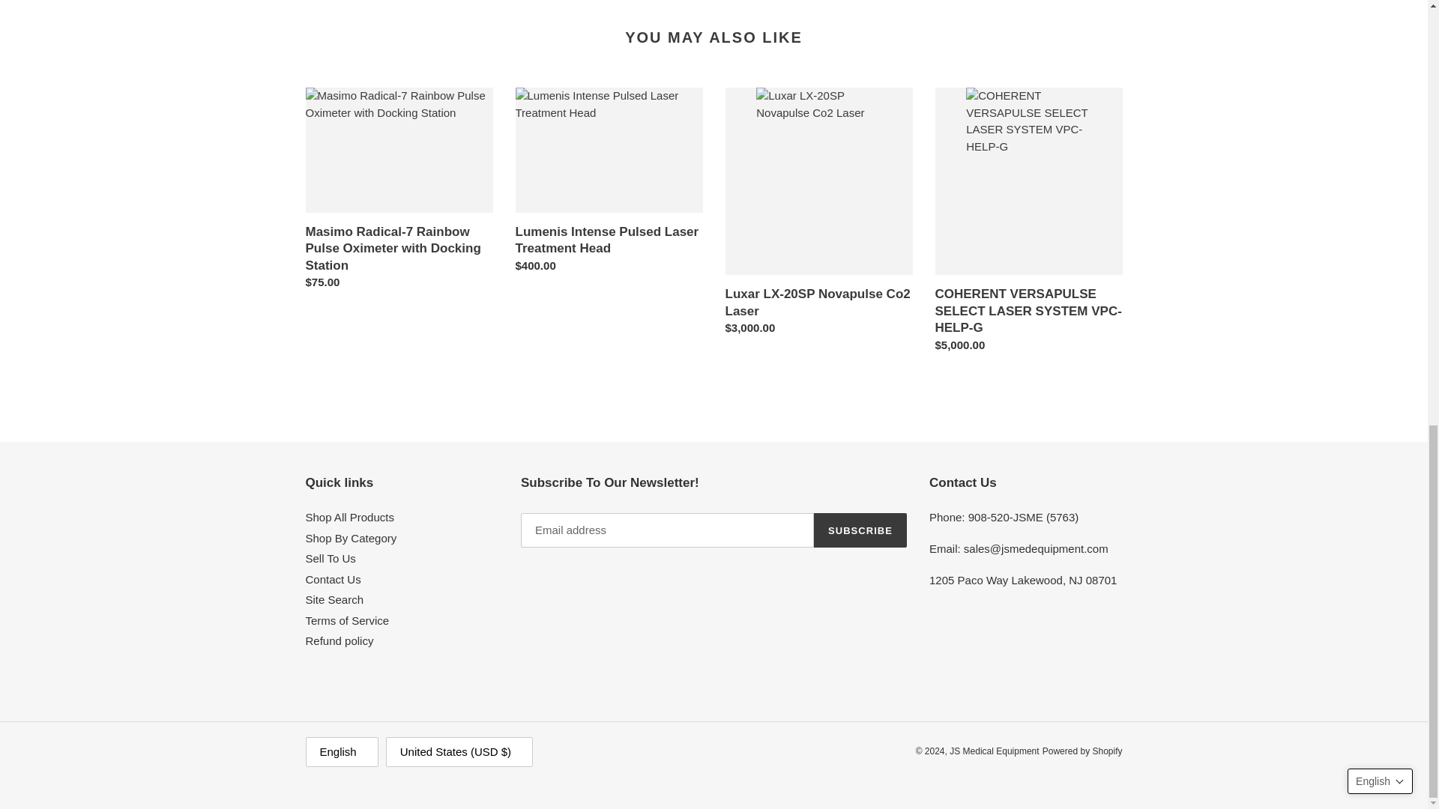 The width and height of the screenshot is (1439, 809). Describe the element at coordinates (399, 192) in the screenshot. I see `Masimo Radical-7 Rainbow Pulse Oximeter with Docking Station` at that location.